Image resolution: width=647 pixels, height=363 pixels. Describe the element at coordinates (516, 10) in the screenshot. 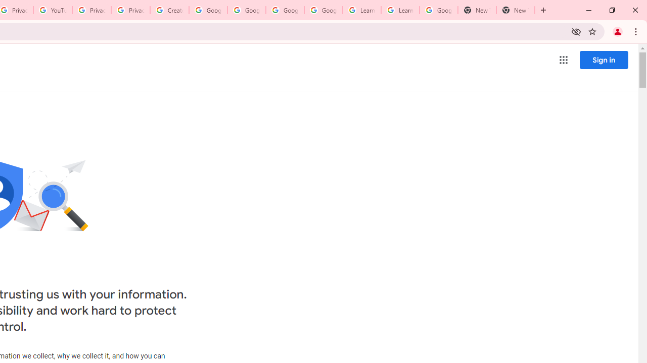

I see `New Tab` at that location.